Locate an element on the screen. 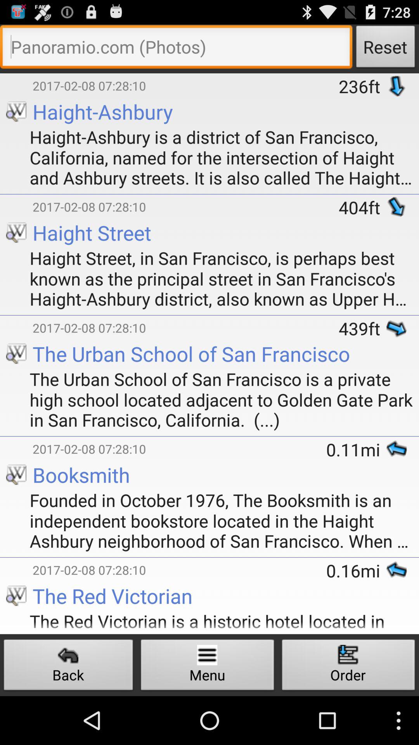 The width and height of the screenshot is (419, 745). select icon next to founded in october app is located at coordinates (7, 489).